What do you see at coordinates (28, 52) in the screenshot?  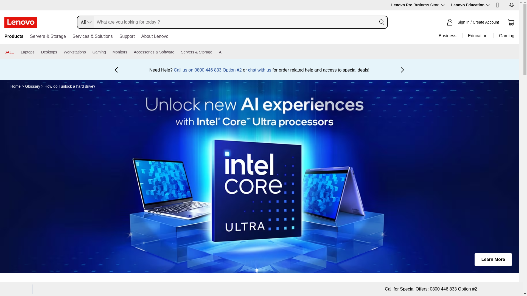 I see `Laptops` at bounding box center [28, 52].